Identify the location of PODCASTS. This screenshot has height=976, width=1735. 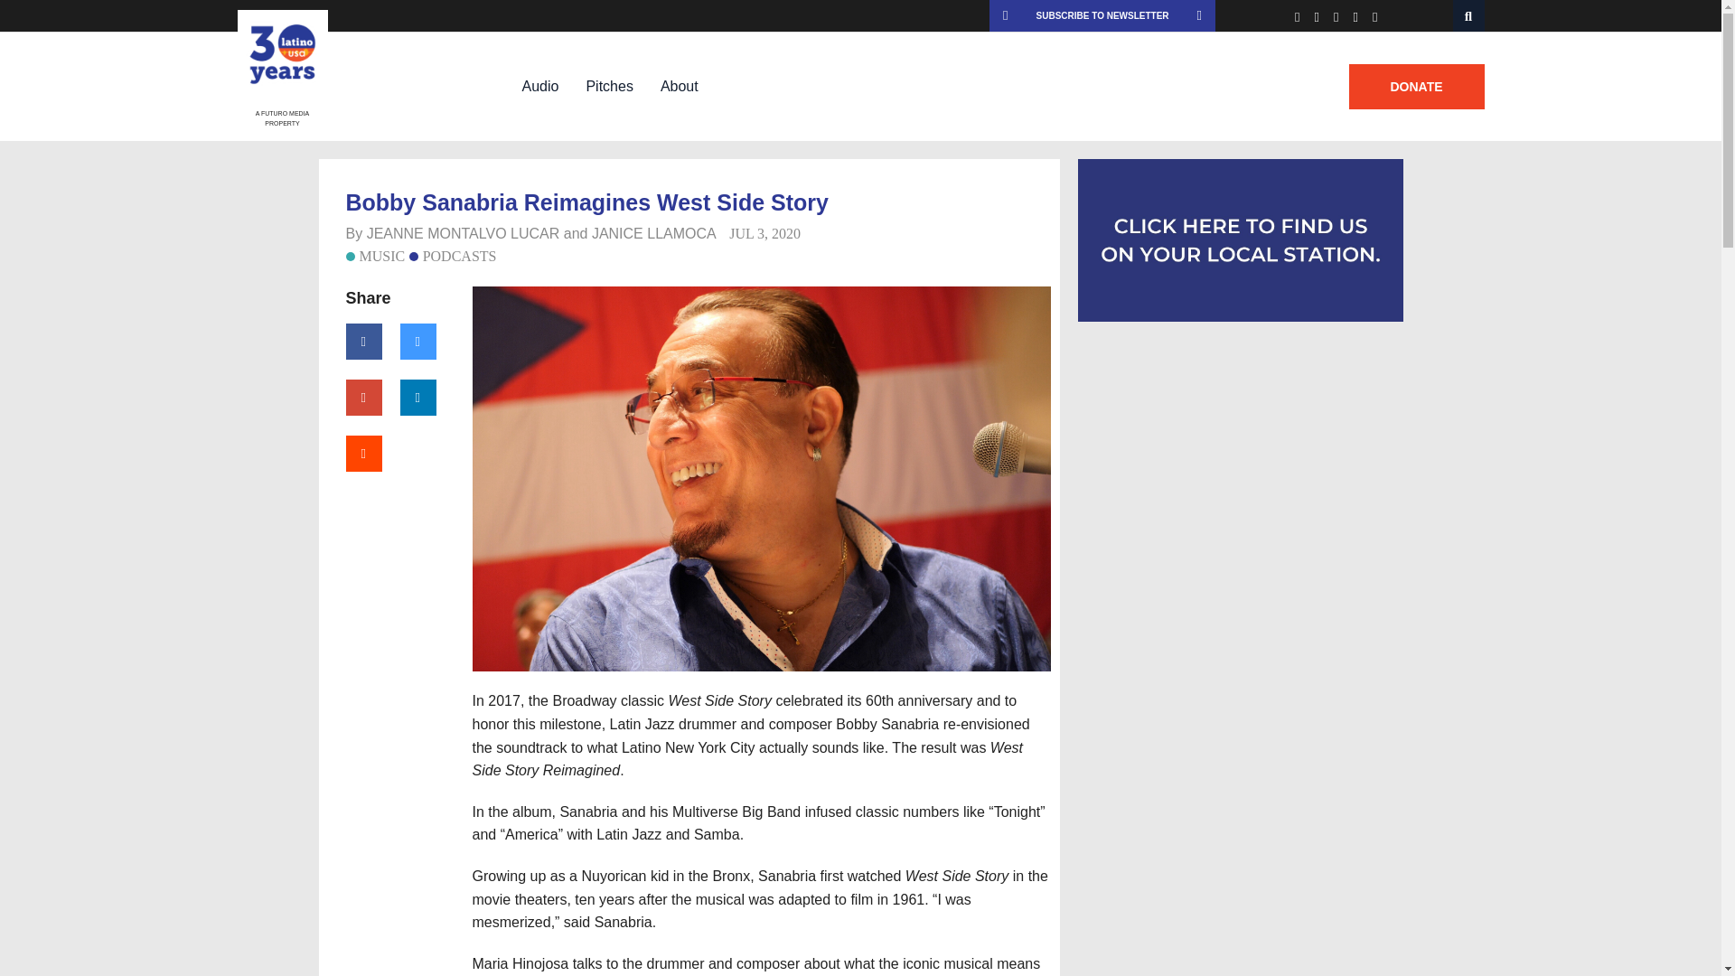
(453, 256).